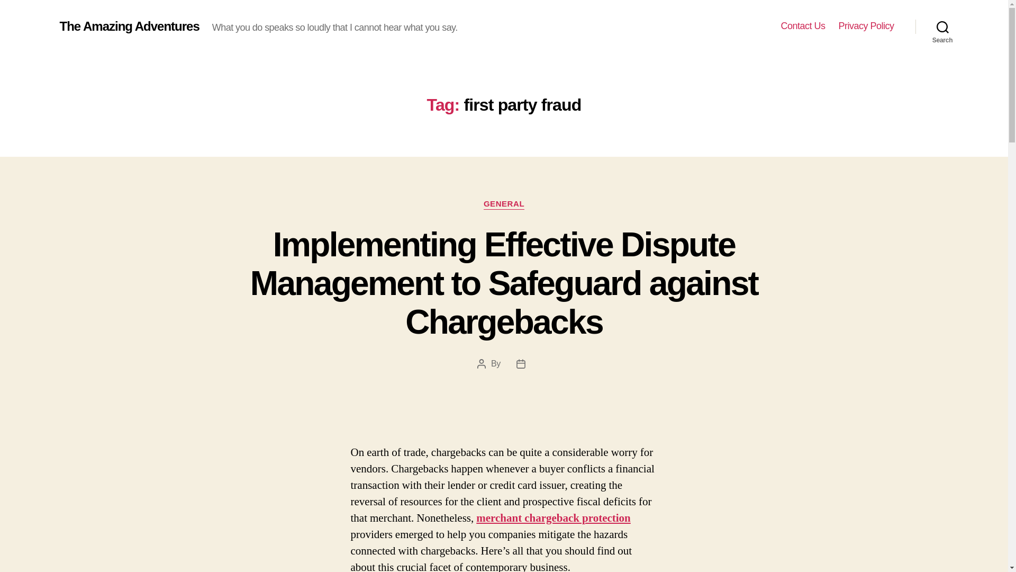  Describe the element at coordinates (504, 204) in the screenshot. I see `GENERAL` at that location.